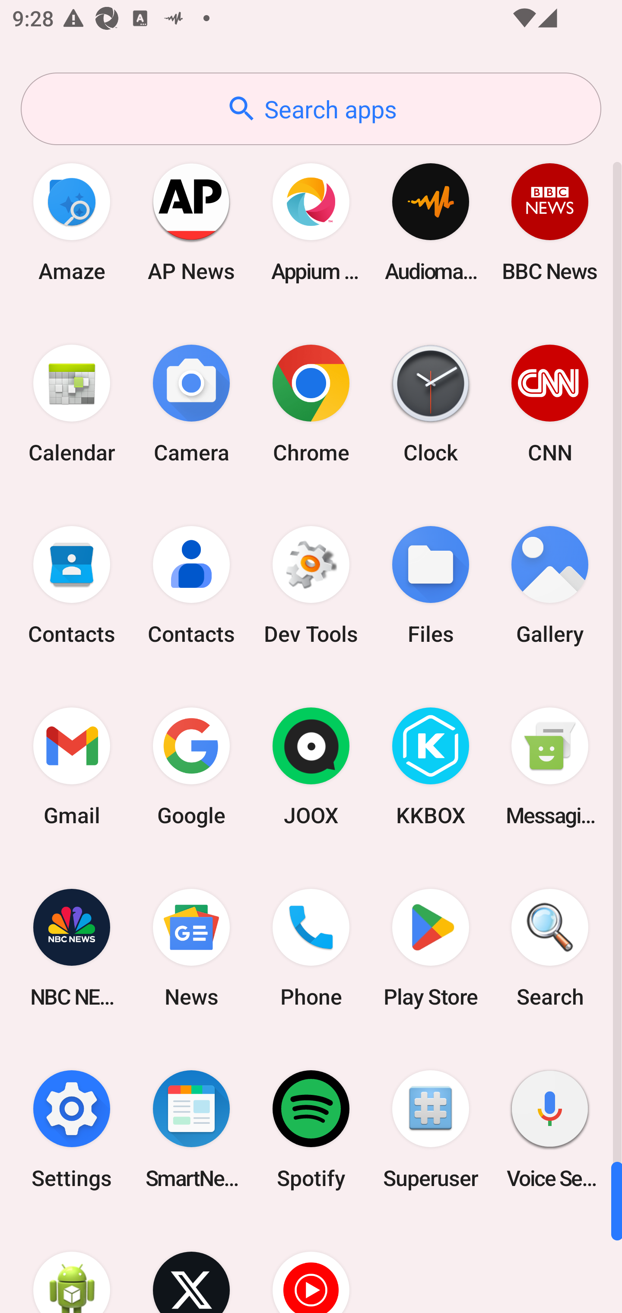  What do you see at coordinates (72, 948) in the screenshot?
I see `NBC NEWS` at bounding box center [72, 948].